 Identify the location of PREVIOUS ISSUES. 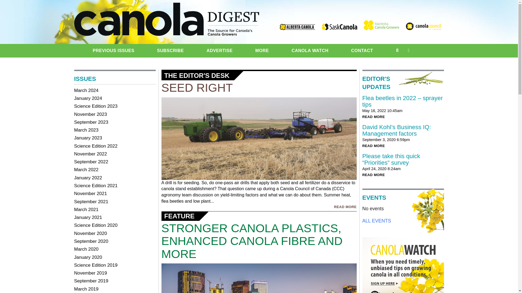
(113, 50).